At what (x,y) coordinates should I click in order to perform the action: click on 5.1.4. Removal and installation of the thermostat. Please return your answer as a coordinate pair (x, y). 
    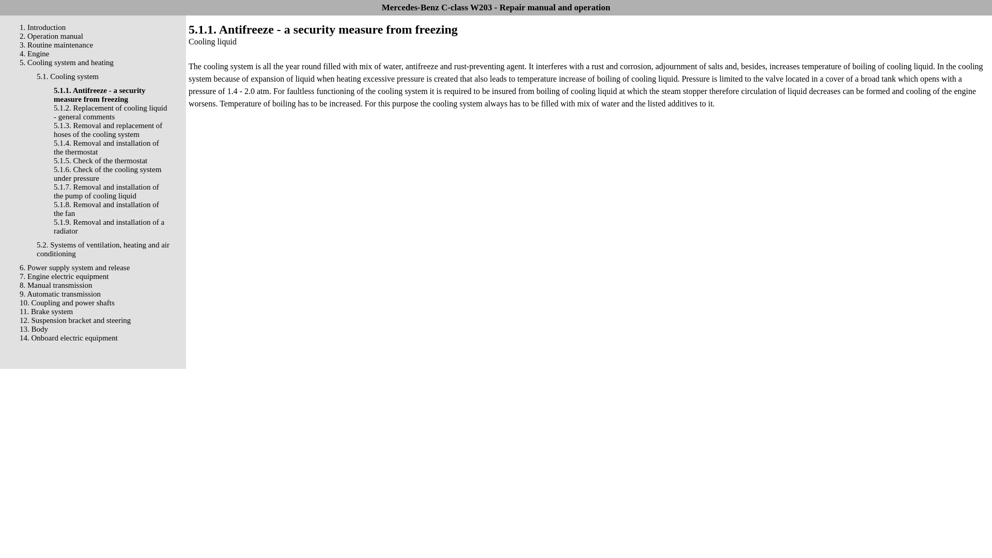
    Looking at the image, I should click on (106, 147).